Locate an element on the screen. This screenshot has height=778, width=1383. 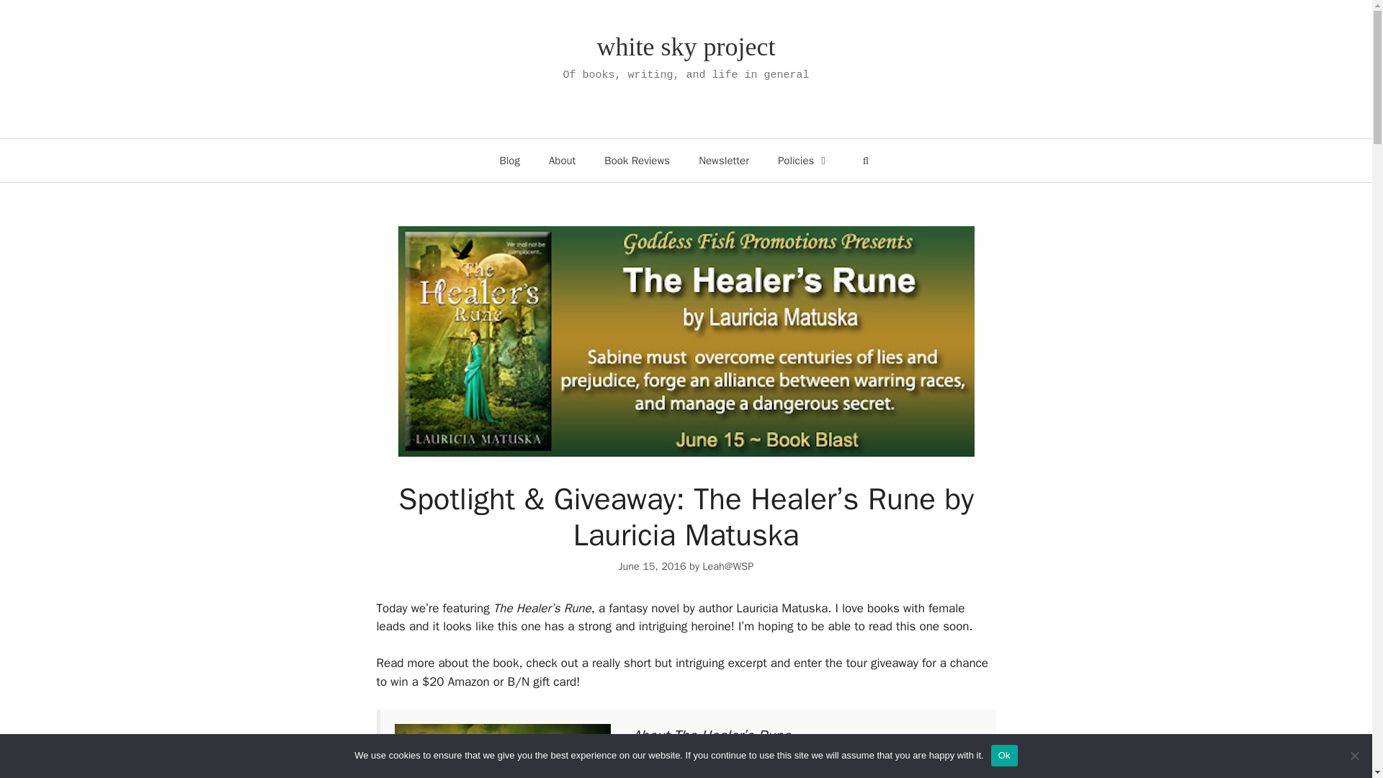
Book Reviews is located at coordinates (637, 160).